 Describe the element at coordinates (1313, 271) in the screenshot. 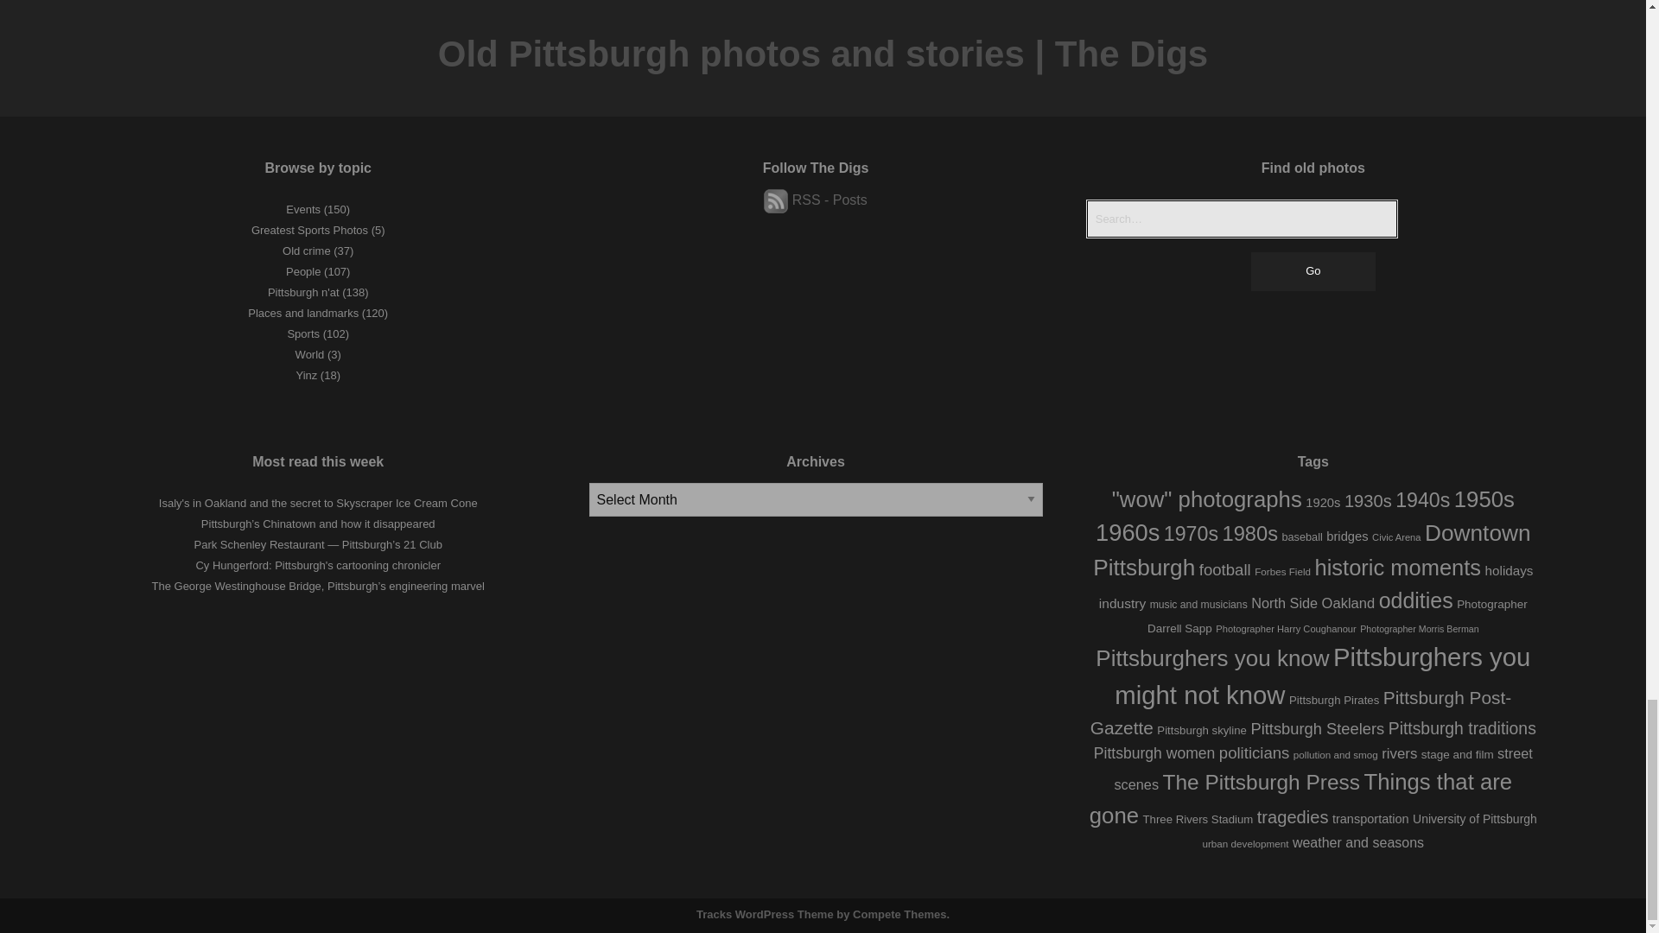

I see `Go` at that location.